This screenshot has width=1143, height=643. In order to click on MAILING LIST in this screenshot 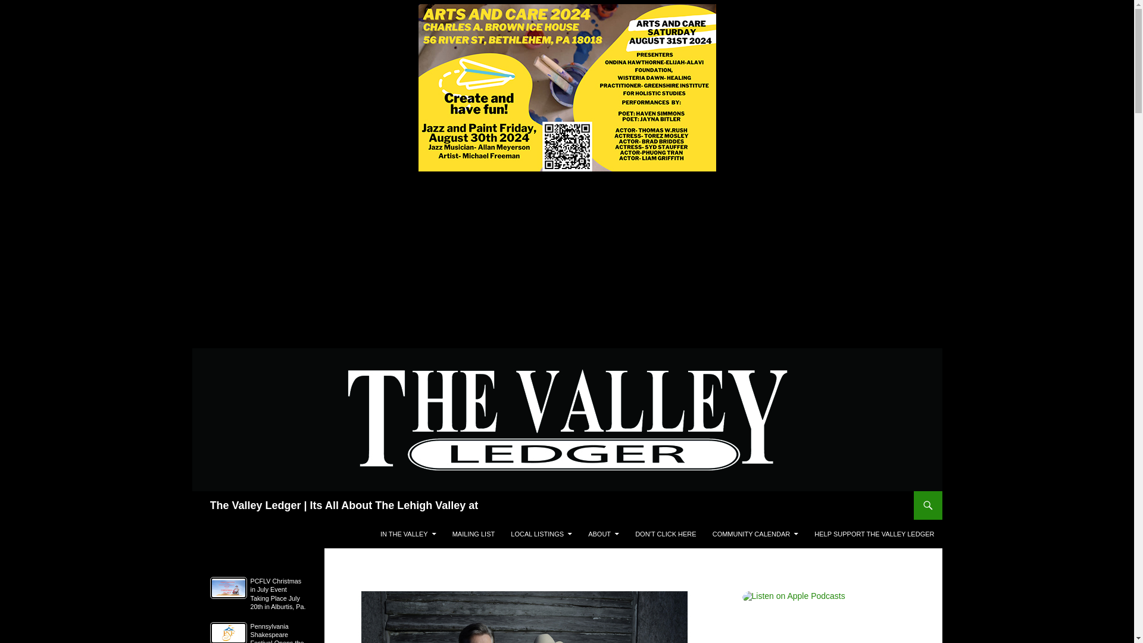, I will do `click(474, 533)`.